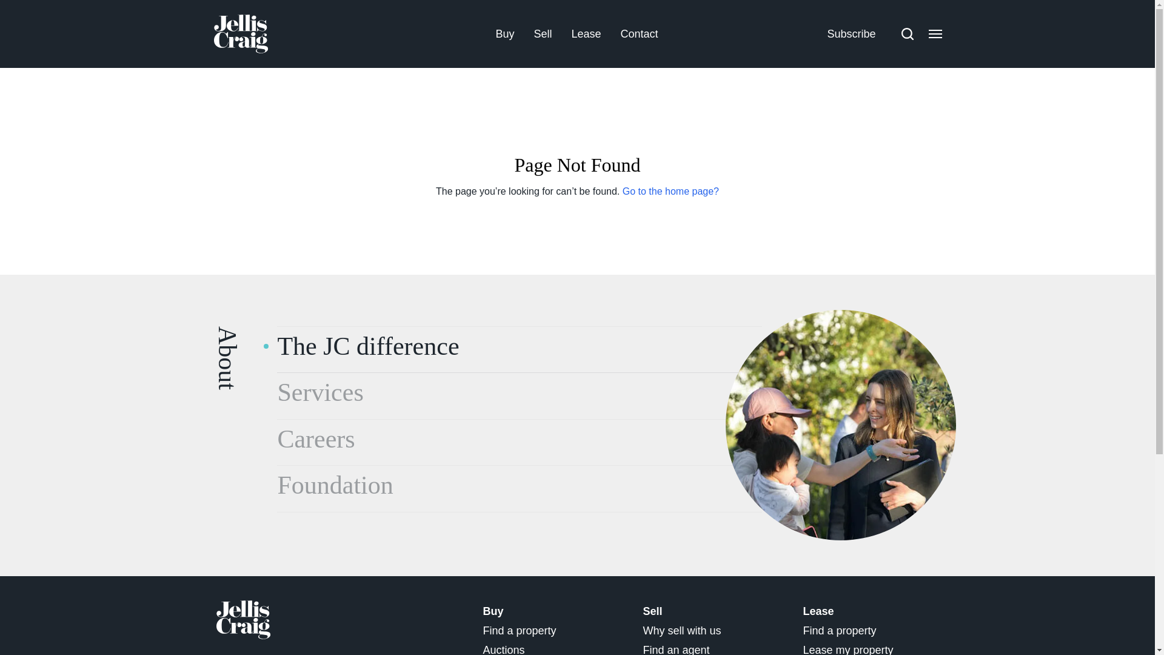 This screenshot has height=655, width=1164. What do you see at coordinates (586, 33) in the screenshot?
I see `Lease` at bounding box center [586, 33].